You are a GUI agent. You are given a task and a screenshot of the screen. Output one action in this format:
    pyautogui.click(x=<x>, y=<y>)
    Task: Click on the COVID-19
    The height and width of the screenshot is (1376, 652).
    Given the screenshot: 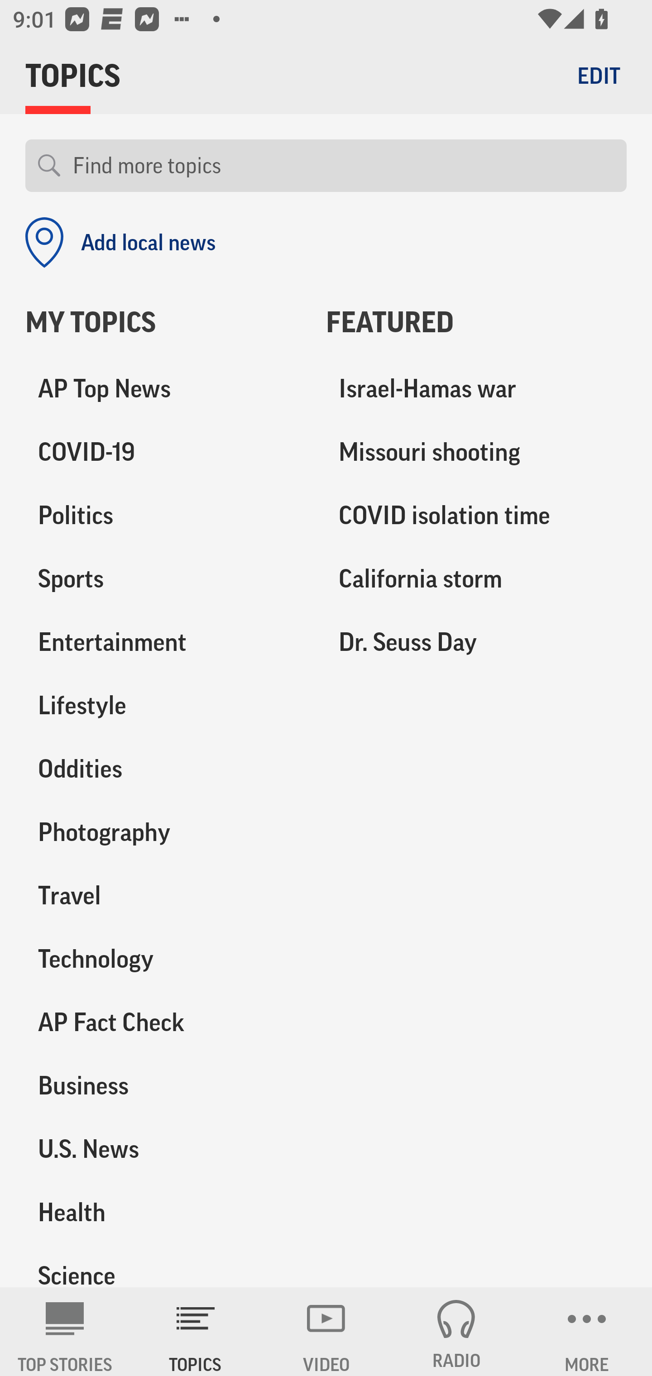 What is the action you would take?
    pyautogui.click(x=163, y=453)
    